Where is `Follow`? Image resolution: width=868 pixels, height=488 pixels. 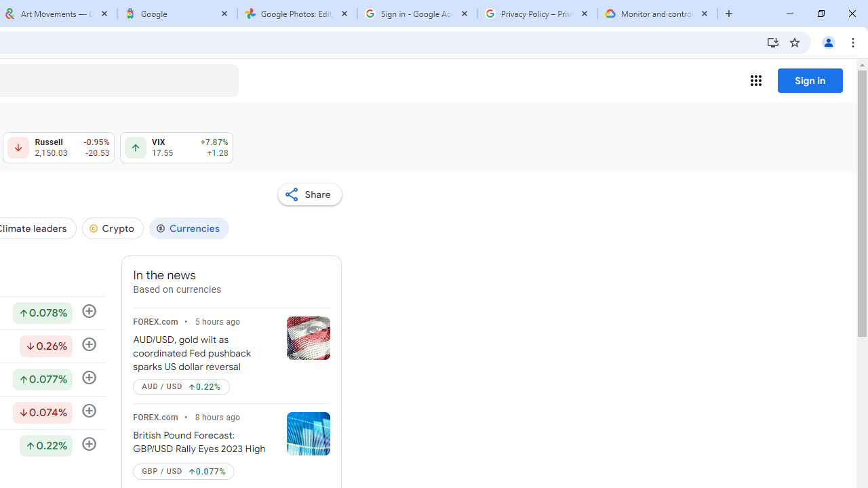
Follow is located at coordinates (90, 445).